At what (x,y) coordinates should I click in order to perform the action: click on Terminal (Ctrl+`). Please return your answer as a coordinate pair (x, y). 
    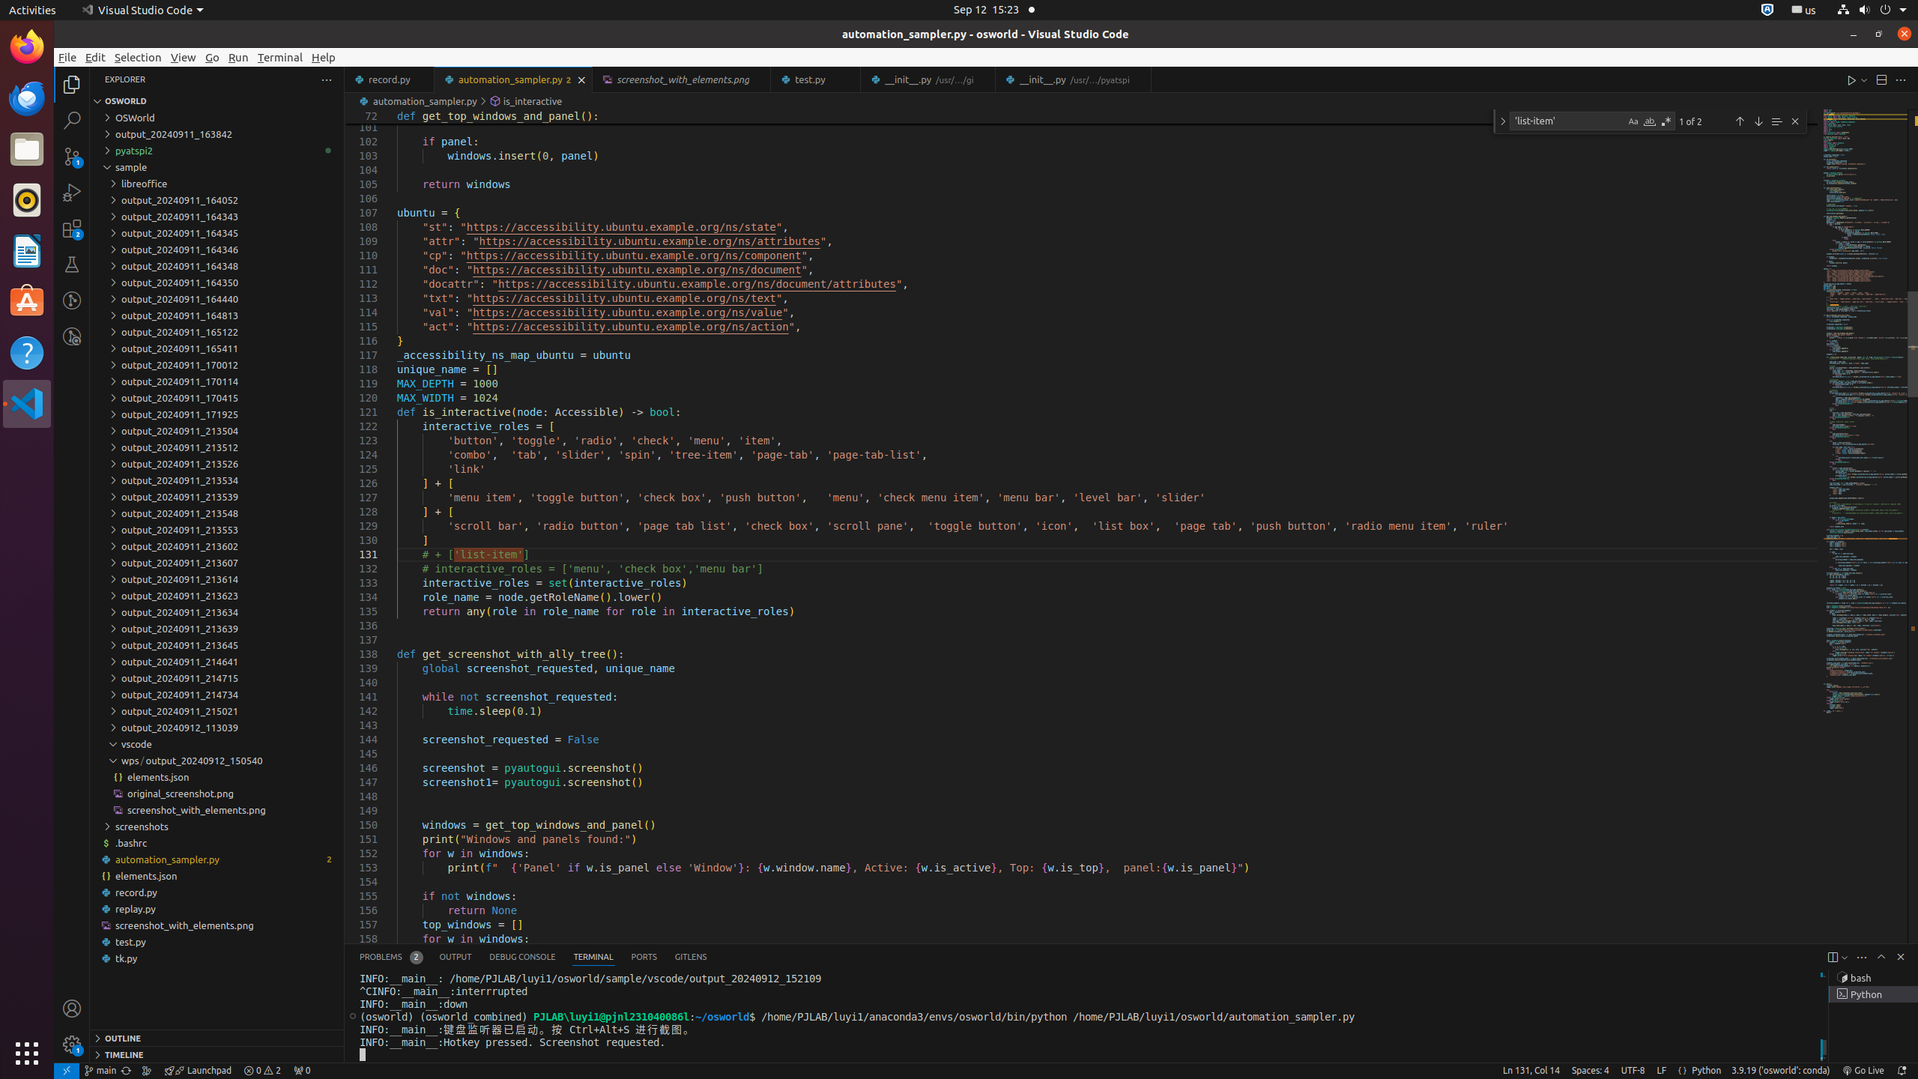
    Looking at the image, I should click on (593, 958).